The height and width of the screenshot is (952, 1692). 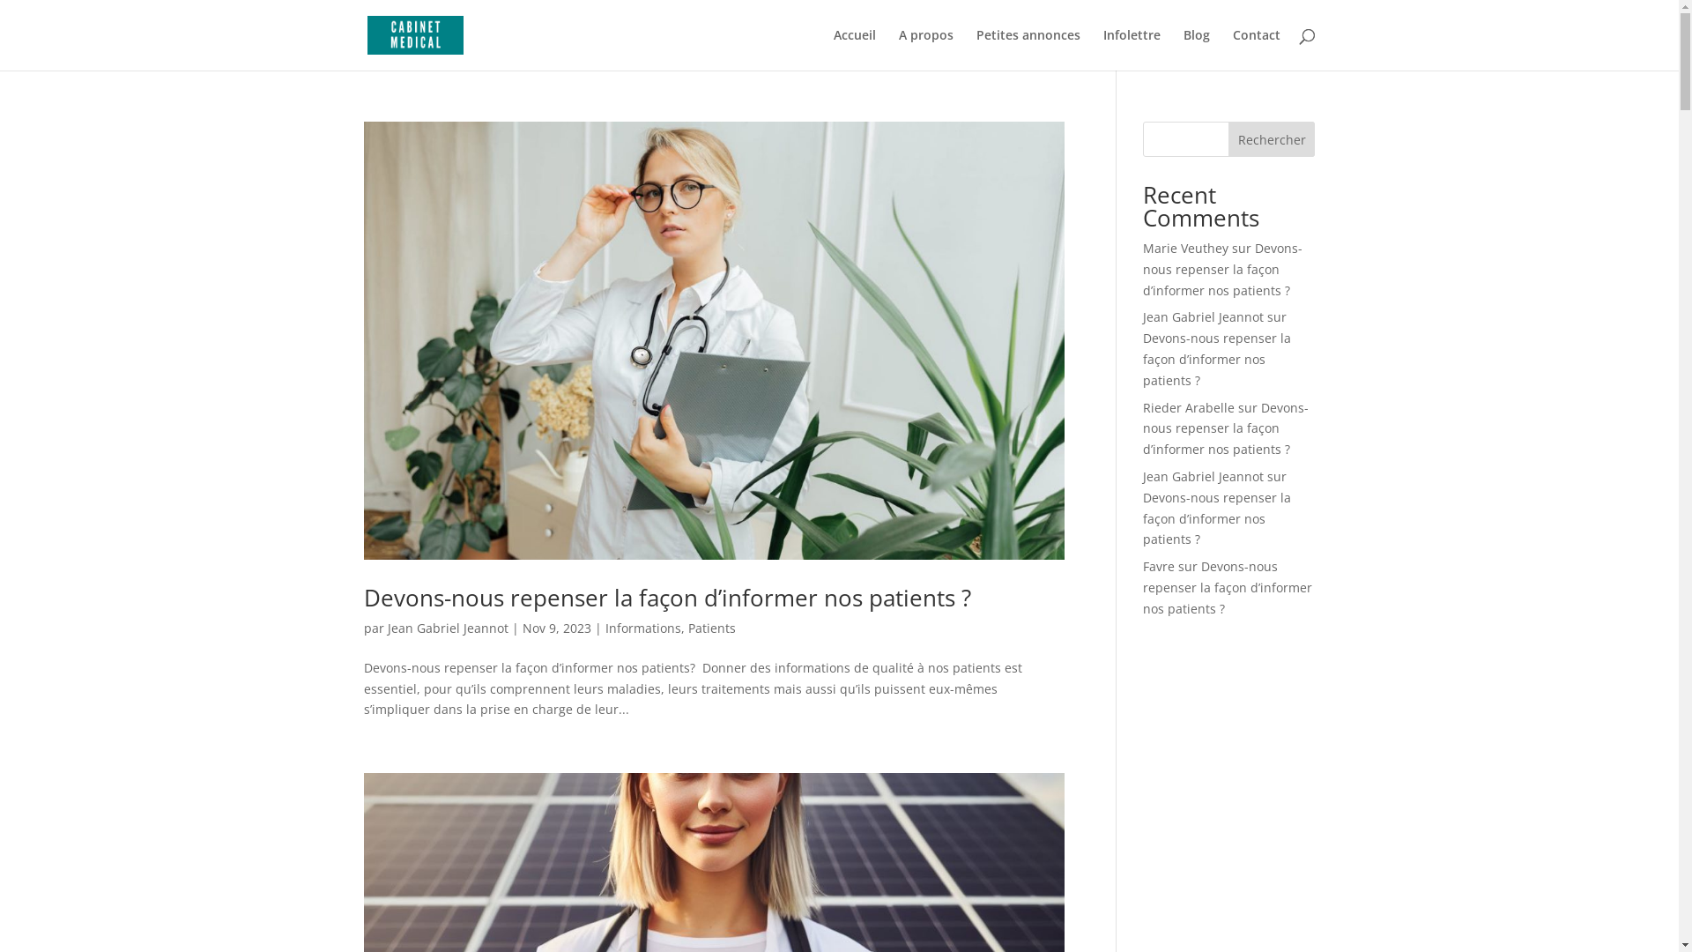 What do you see at coordinates (1028, 49) in the screenshot?
I see `Petites annonces` at bounding box center [1028, 49].